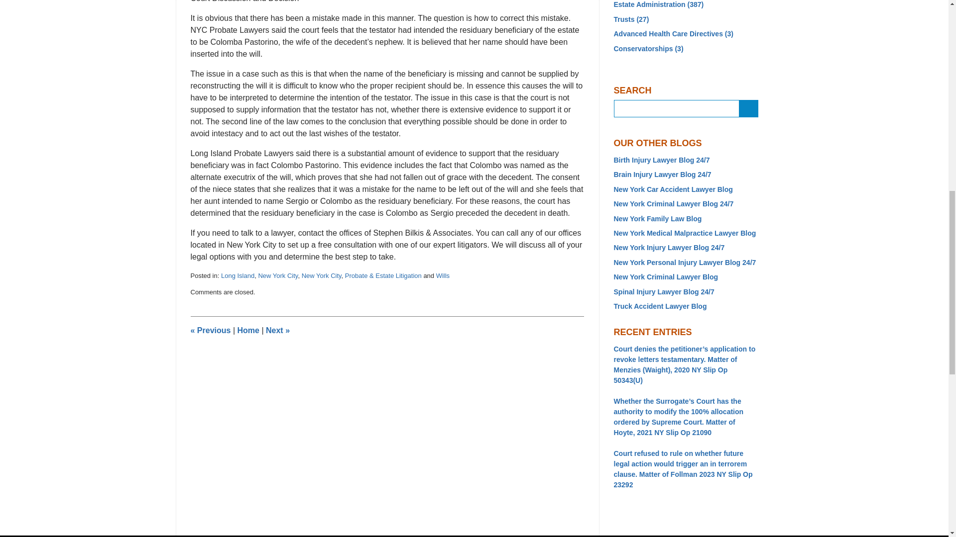  Describe the element at coordinates (748, 108) in the screenshot. I see `SEARCH` at that location.